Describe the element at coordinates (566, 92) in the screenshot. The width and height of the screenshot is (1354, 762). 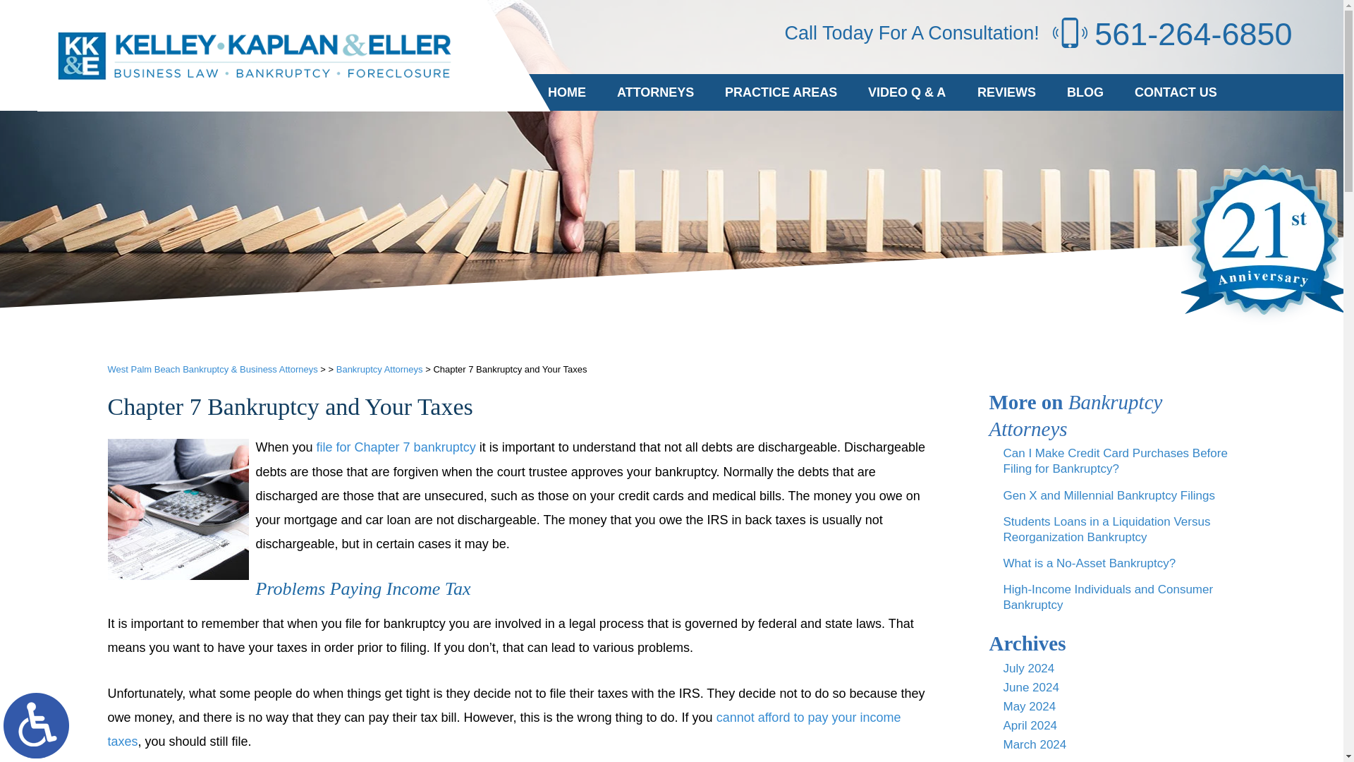
I see `HOME` at that location.